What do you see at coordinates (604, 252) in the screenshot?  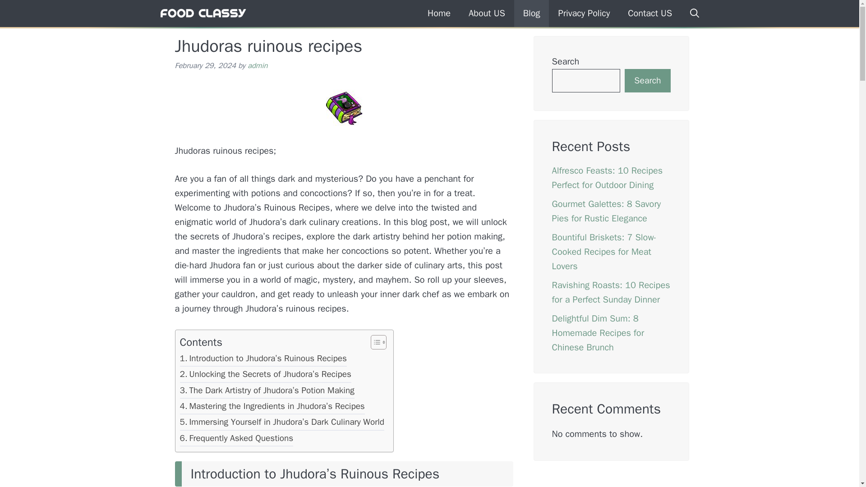 I see `Bountiful Briskets: 7 Slow-Cooked Recipes for Meat Lovers` at bounding box center [604, 252].